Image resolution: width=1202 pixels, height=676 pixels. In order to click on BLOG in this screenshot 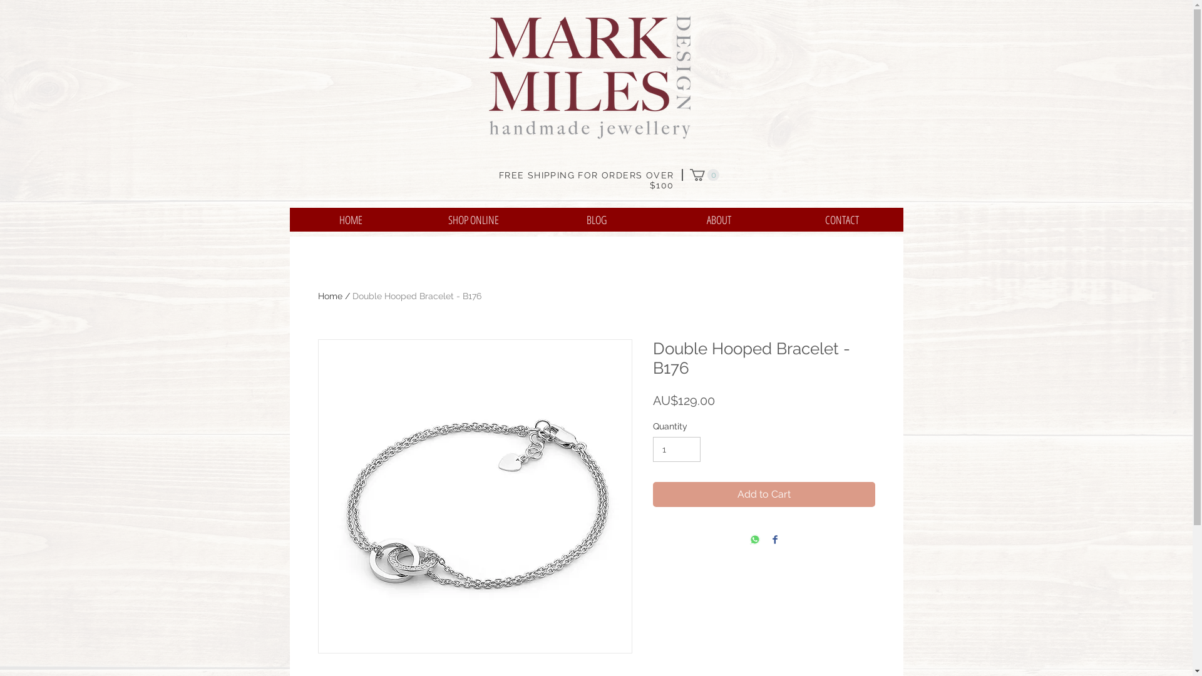, I will do `click(596, 220)`.